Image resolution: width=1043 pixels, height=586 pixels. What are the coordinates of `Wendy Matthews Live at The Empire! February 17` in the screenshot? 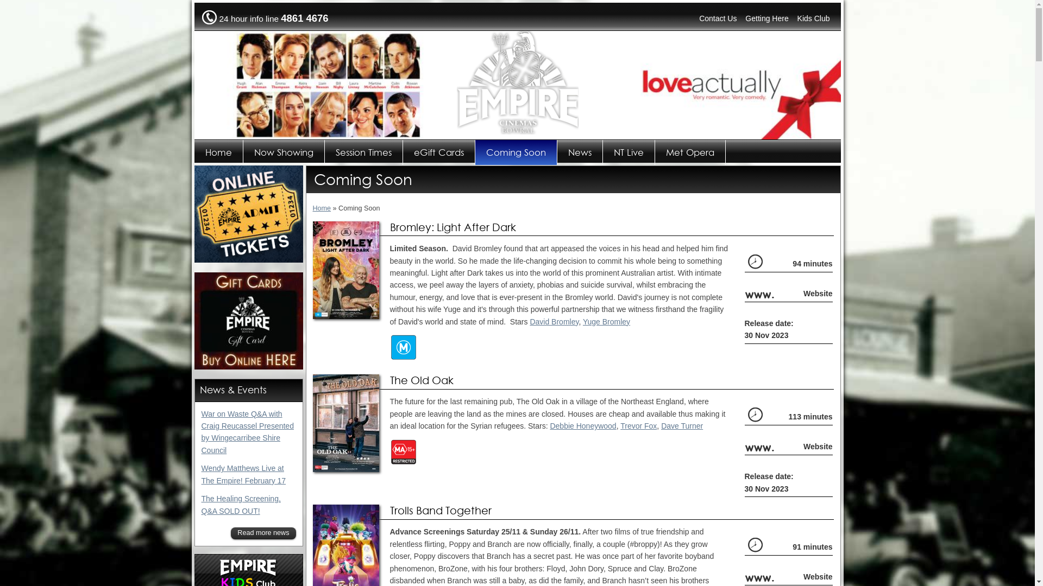 It's located at (243, 474).